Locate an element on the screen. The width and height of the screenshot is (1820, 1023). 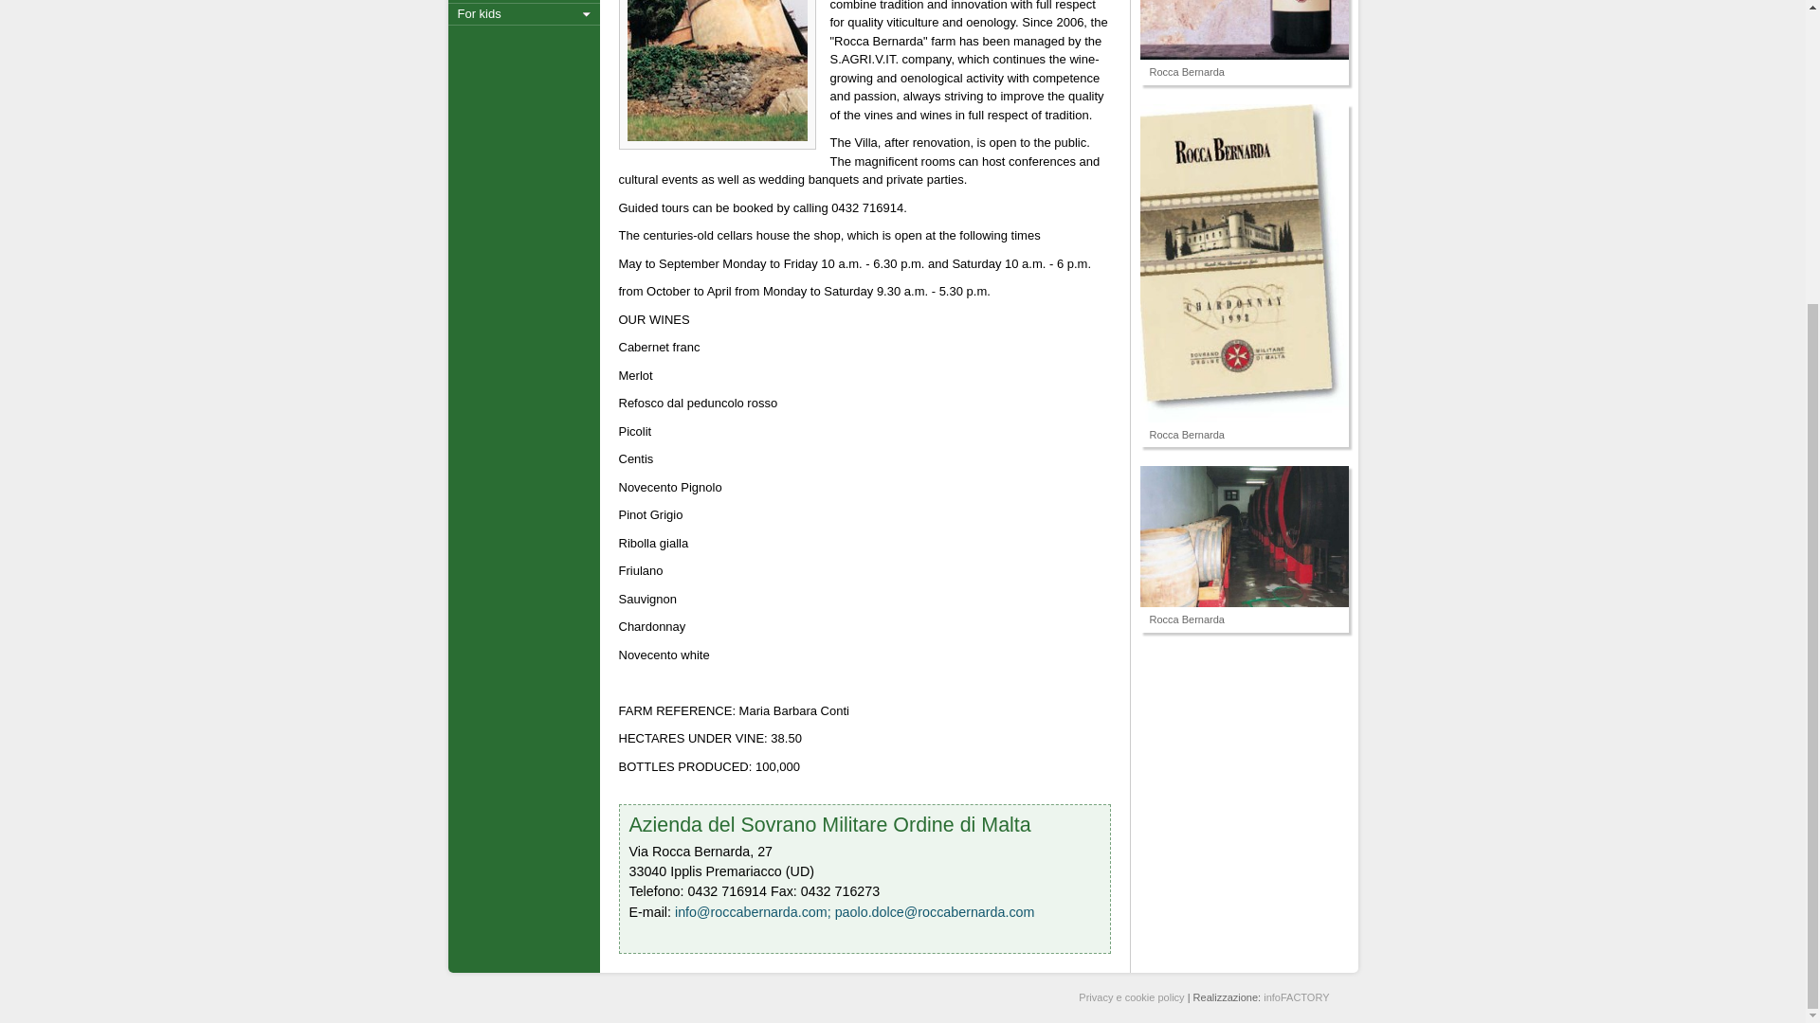
For kids is located at coordinates (523, 13).